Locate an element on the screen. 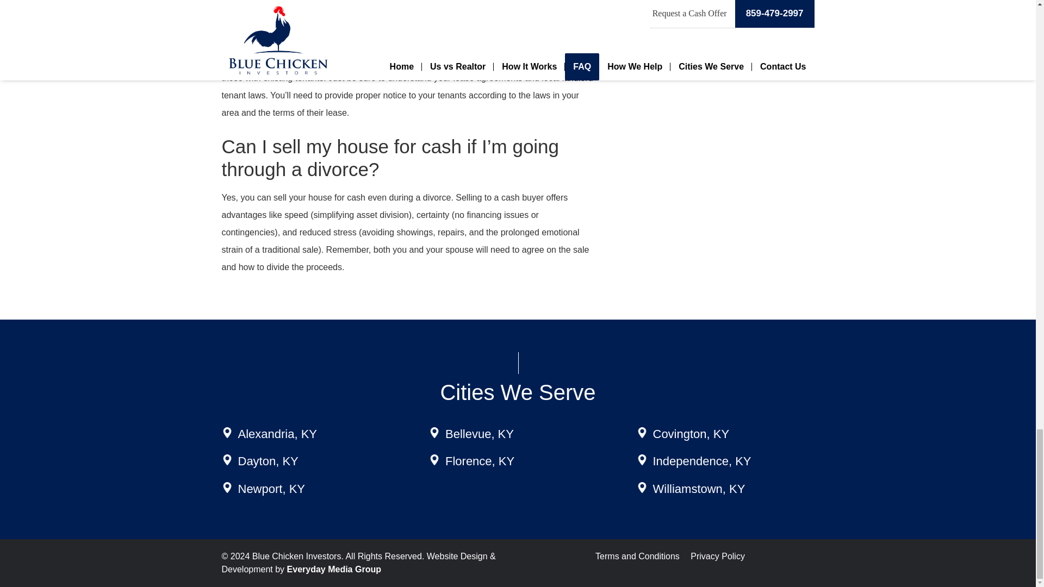  Bellevue, KY is located at coordinates (480, 434).